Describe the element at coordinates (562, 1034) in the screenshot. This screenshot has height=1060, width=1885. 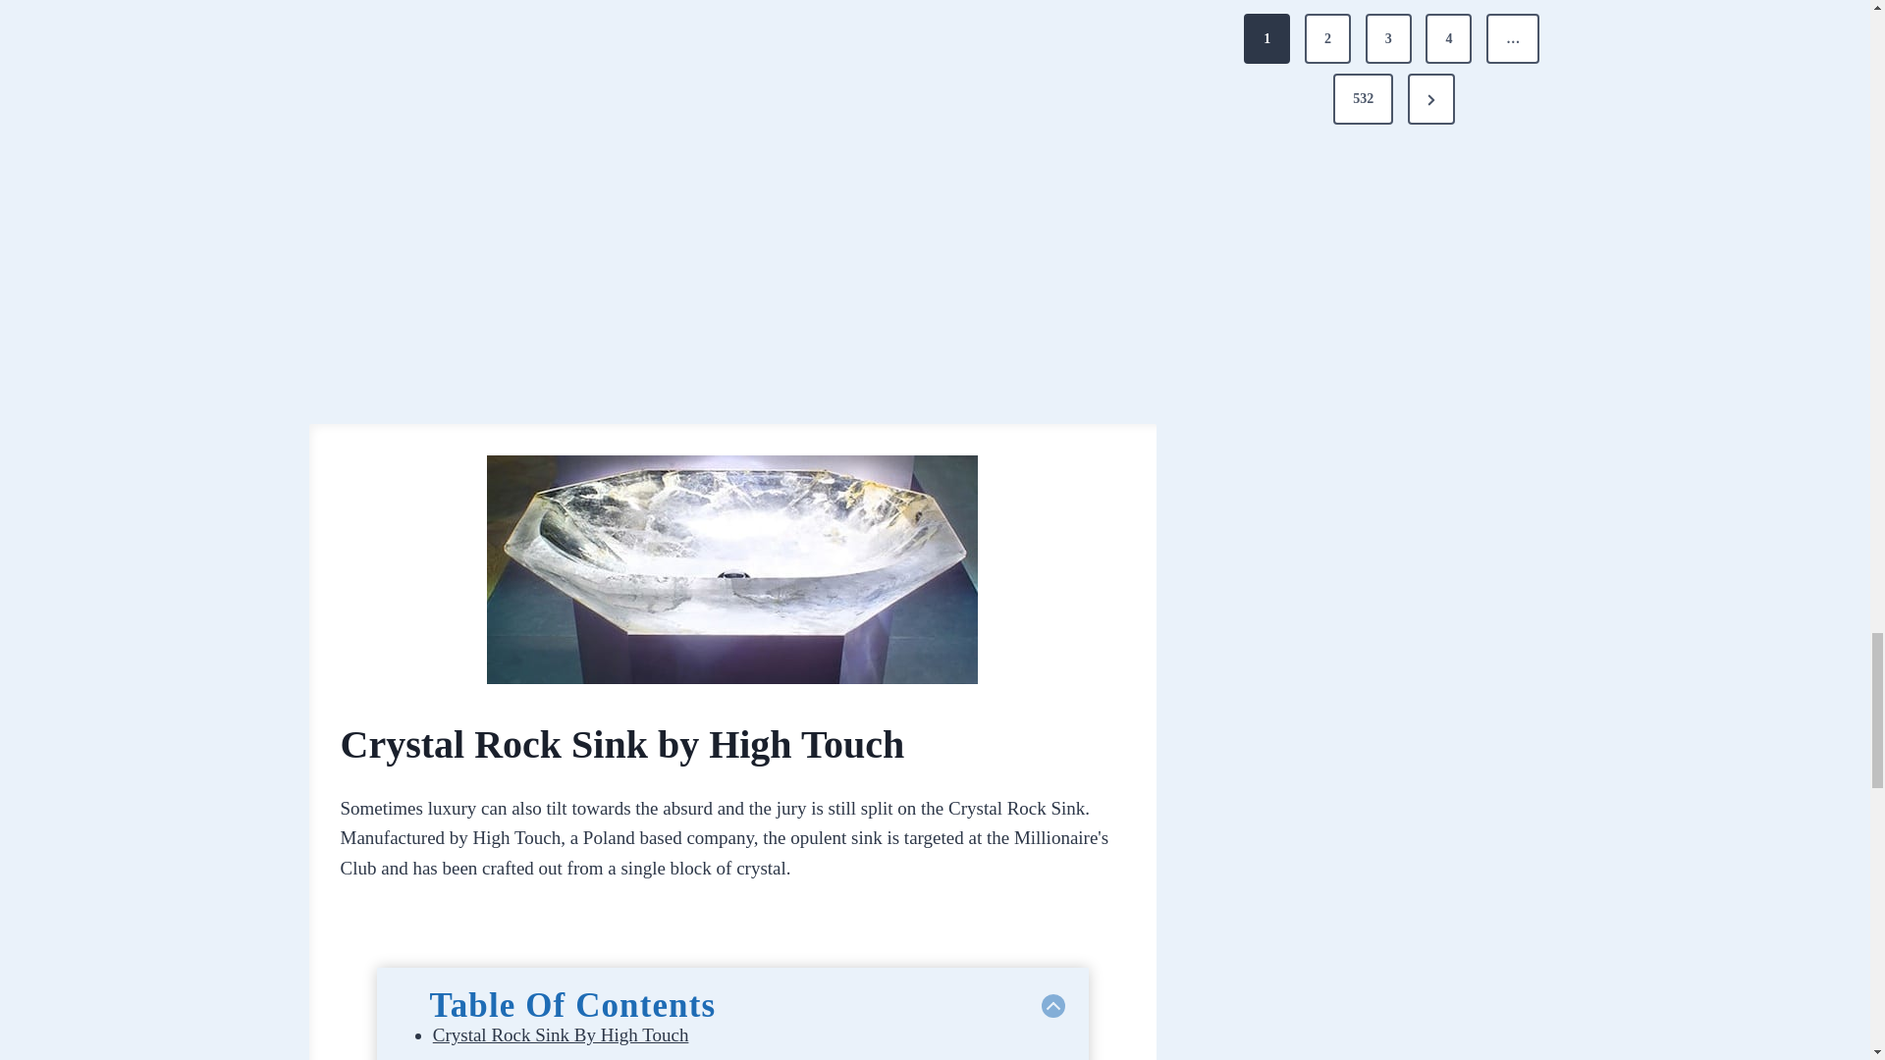
I see `Crystal Rock Sink By High Touch` at that location.